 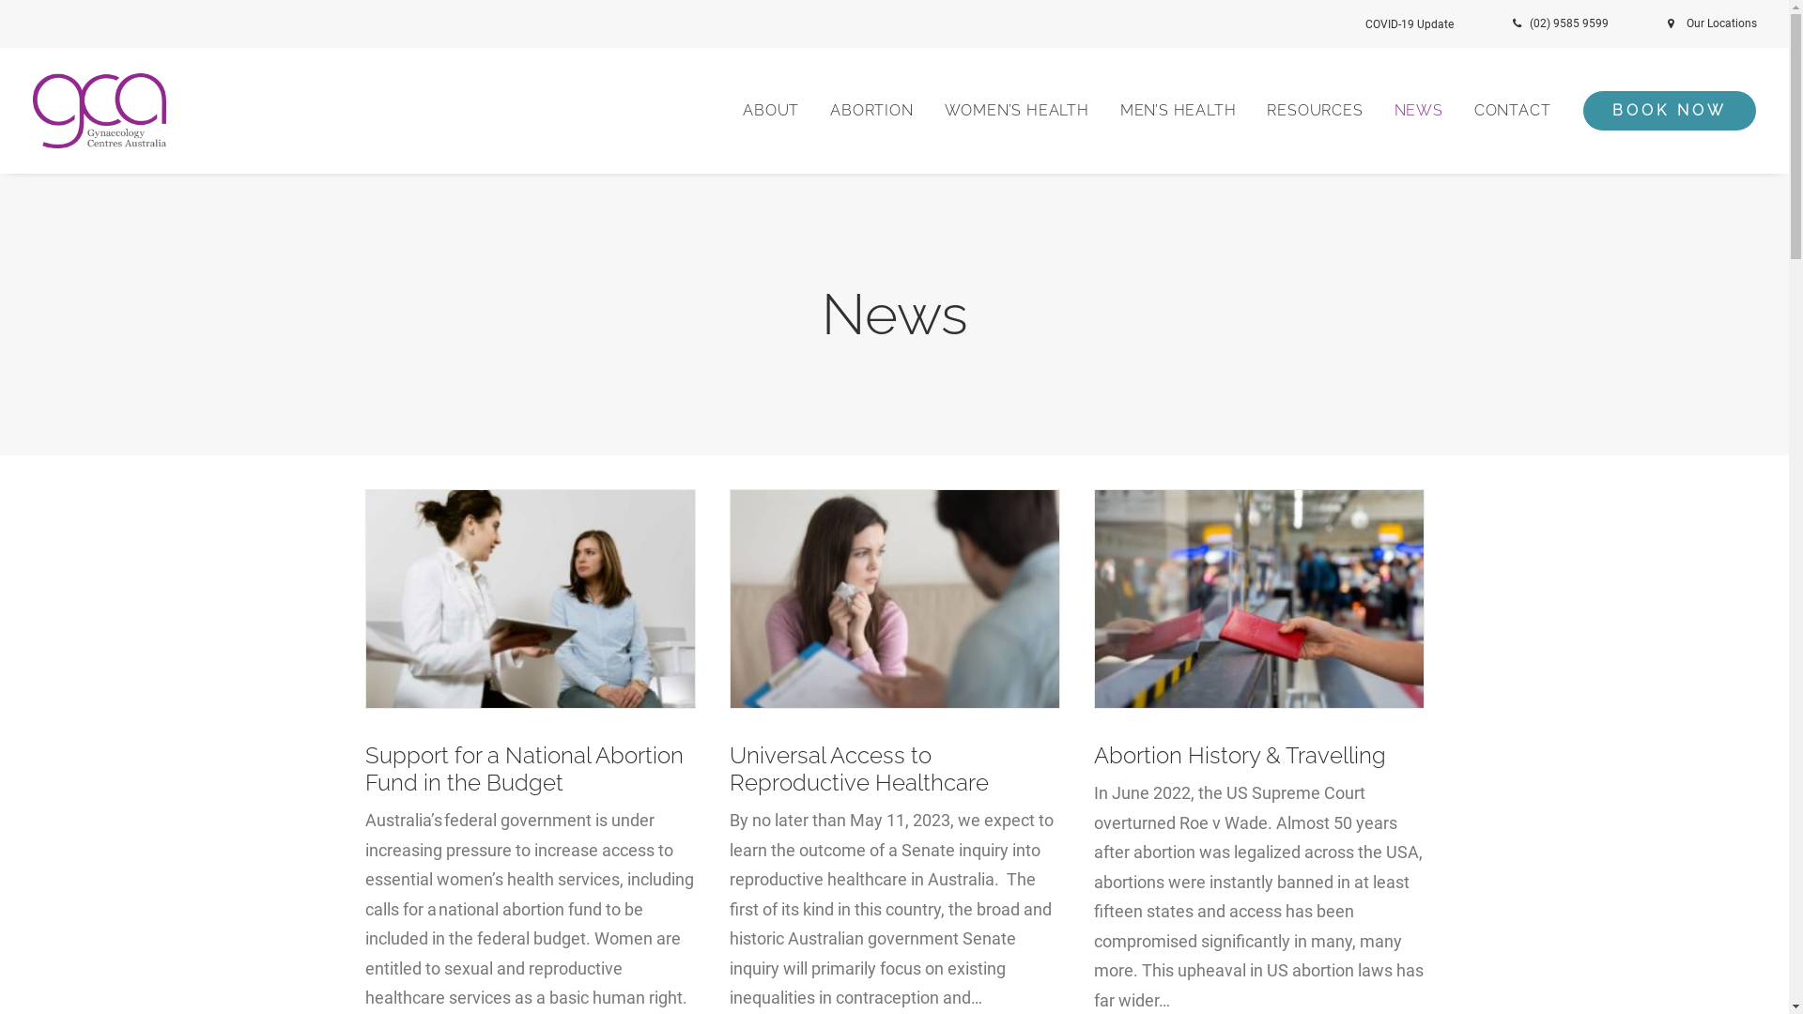 I want to click on Our Locations, so click(x=1707, y=23).